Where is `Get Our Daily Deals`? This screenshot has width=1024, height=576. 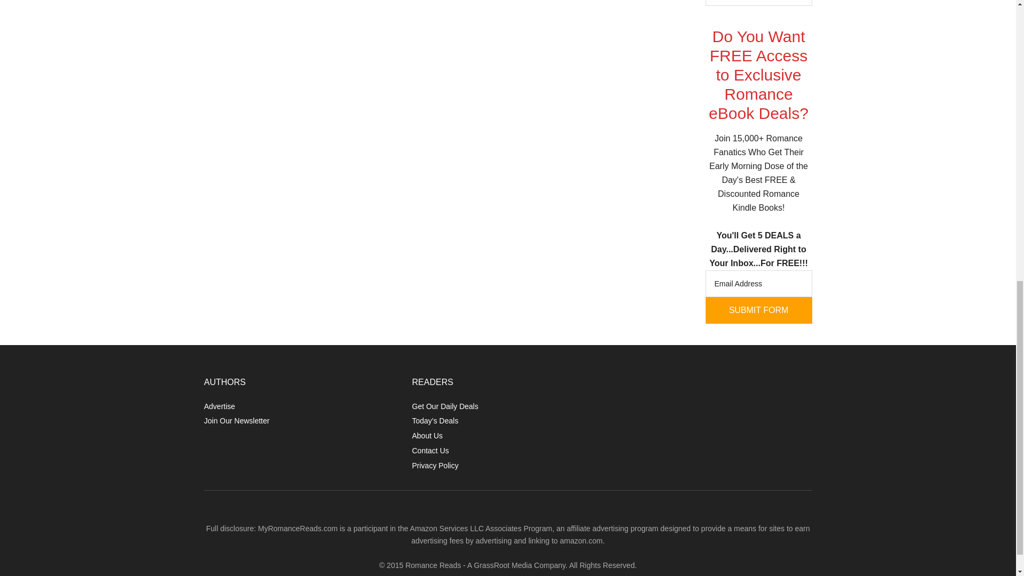 Get Our Daily Deals is located at coordinates (445, 406).